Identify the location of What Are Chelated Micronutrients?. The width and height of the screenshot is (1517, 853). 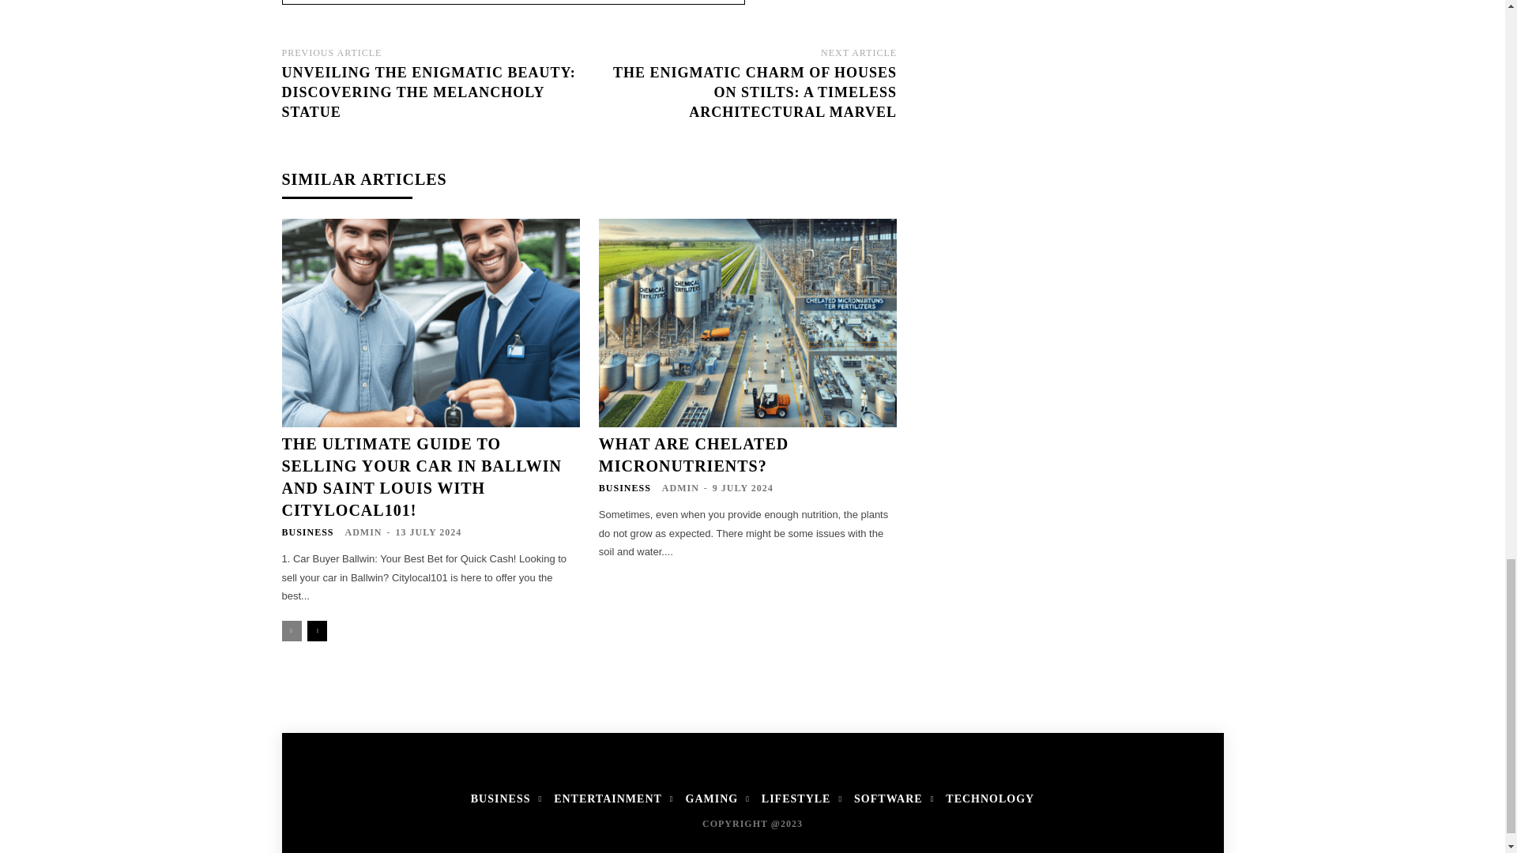
(747, 322).